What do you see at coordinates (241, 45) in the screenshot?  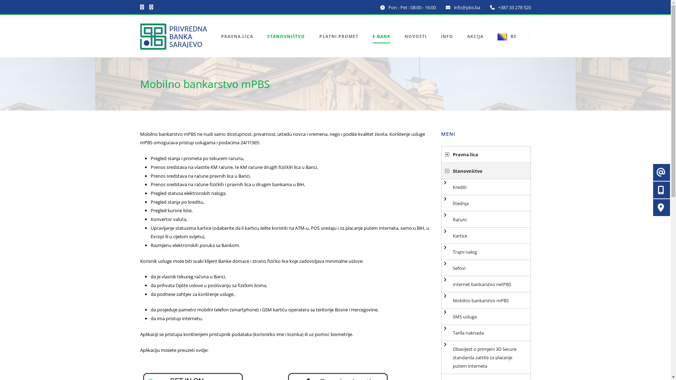 I see `PRAVNA LICA` at bounding box center [241, 45].